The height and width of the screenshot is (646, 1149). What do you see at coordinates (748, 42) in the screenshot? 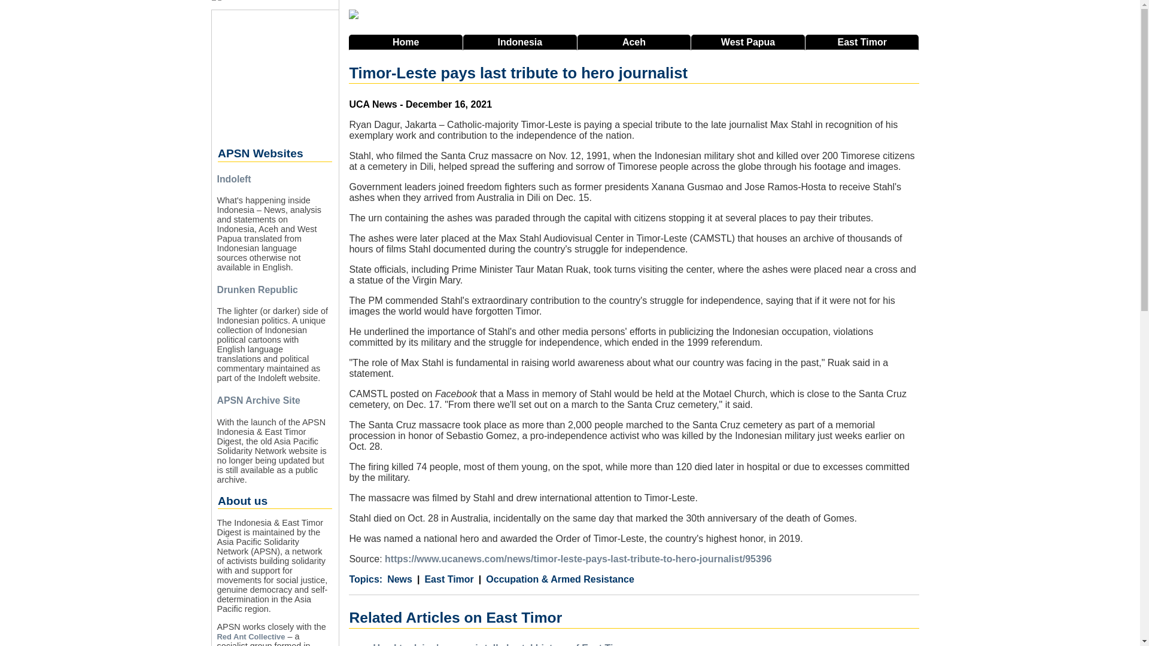
I see `West Papua` at bounding box center [748, 42].